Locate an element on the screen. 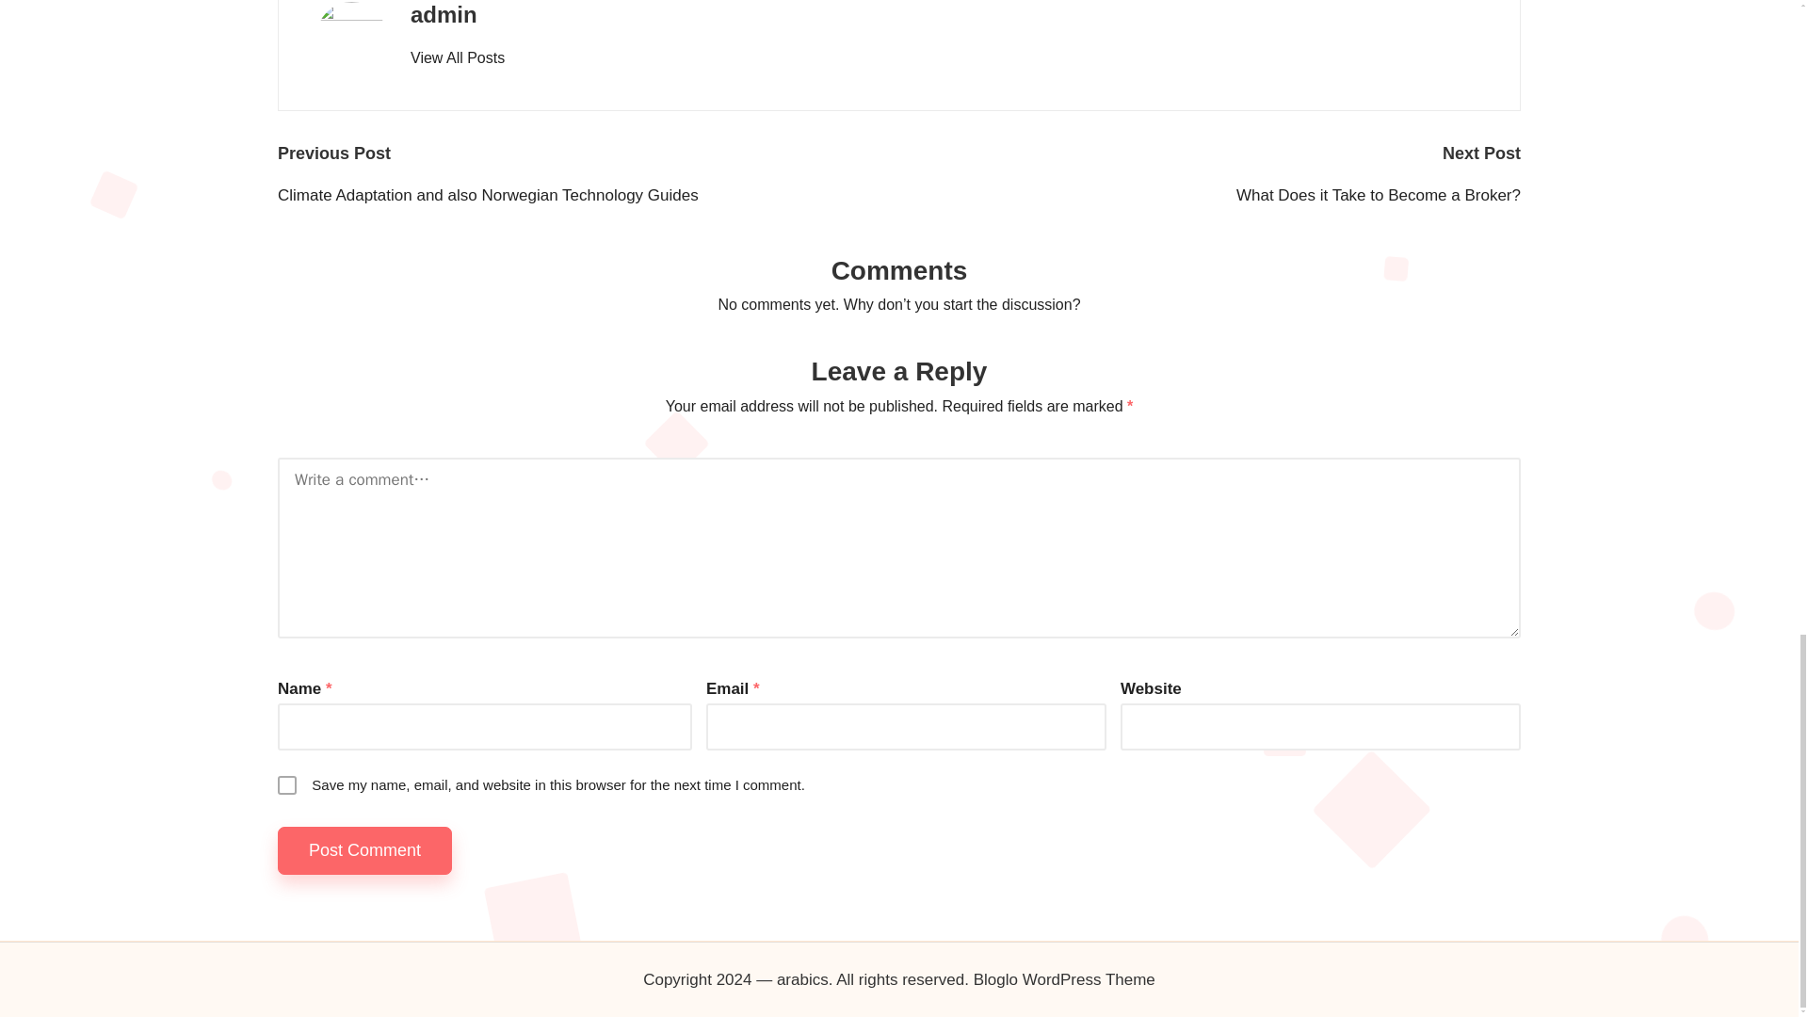  What Does it Take to Become a Broker? is located at coordinates (1209, 196).